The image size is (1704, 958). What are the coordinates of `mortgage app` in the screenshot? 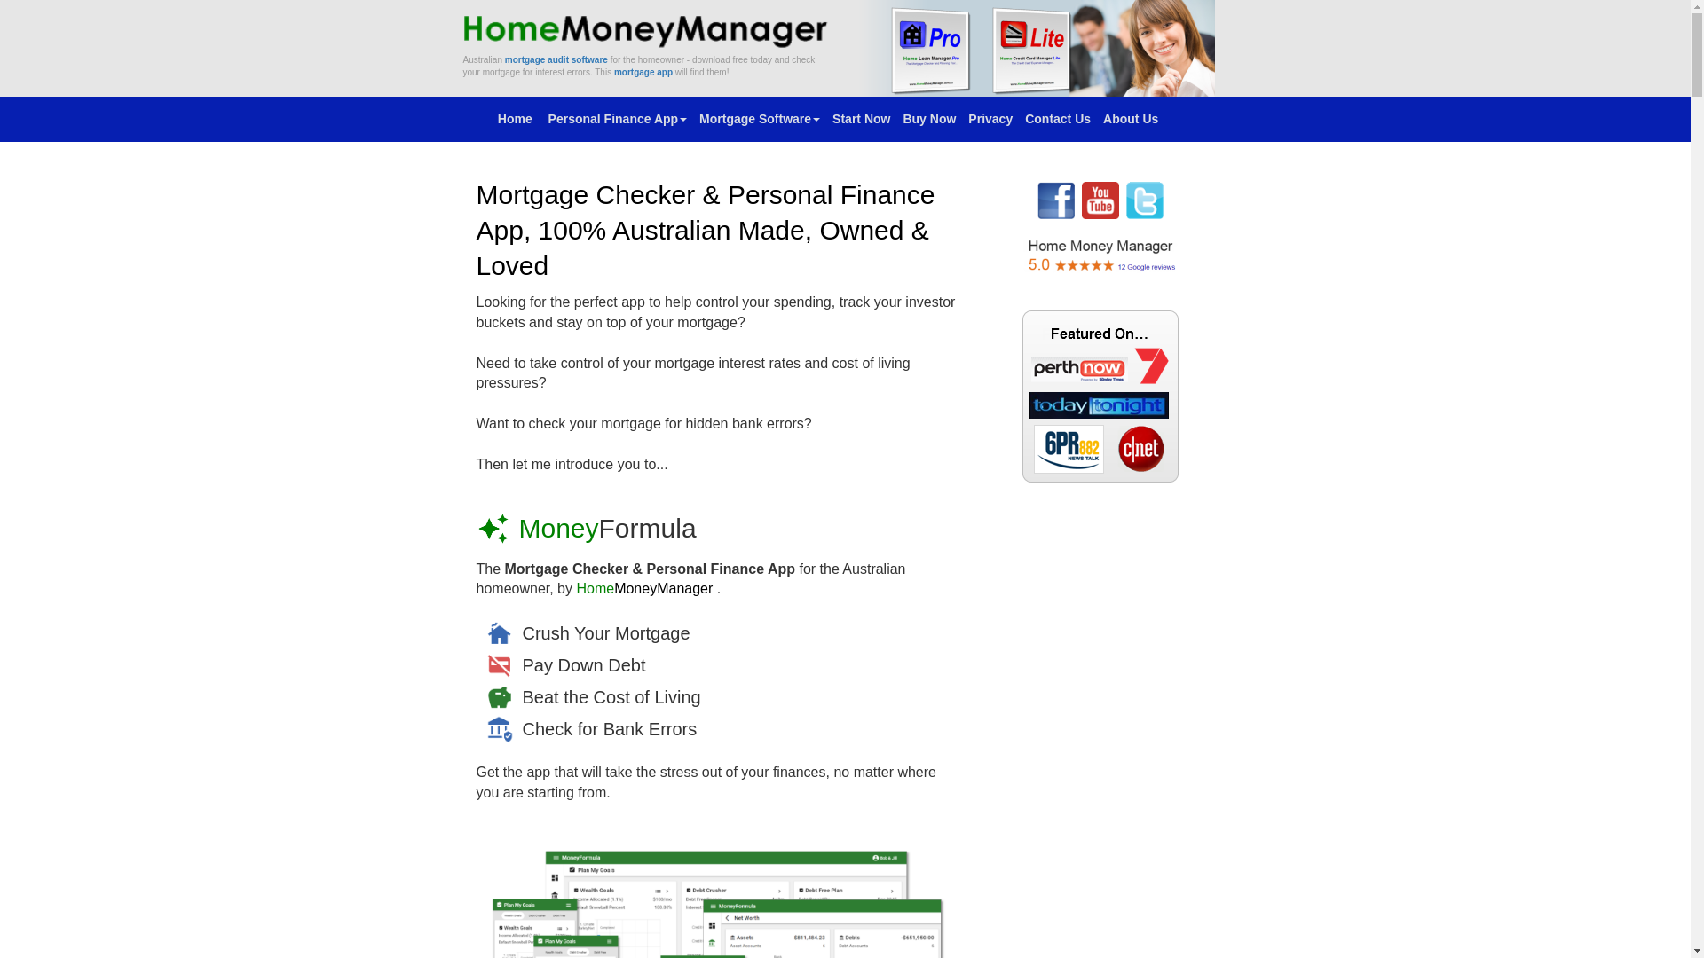 It's located at (643, 73).